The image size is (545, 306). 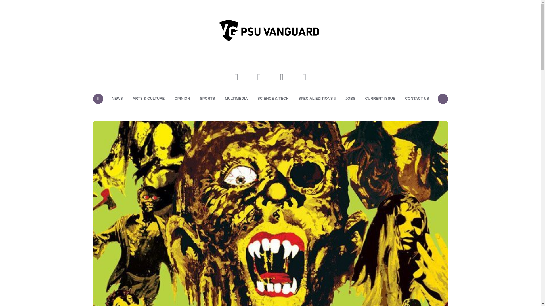 What do you see at coordinates (117, 98) in the screenshot?
I see `NEWS` at bounding box center [117, 98].